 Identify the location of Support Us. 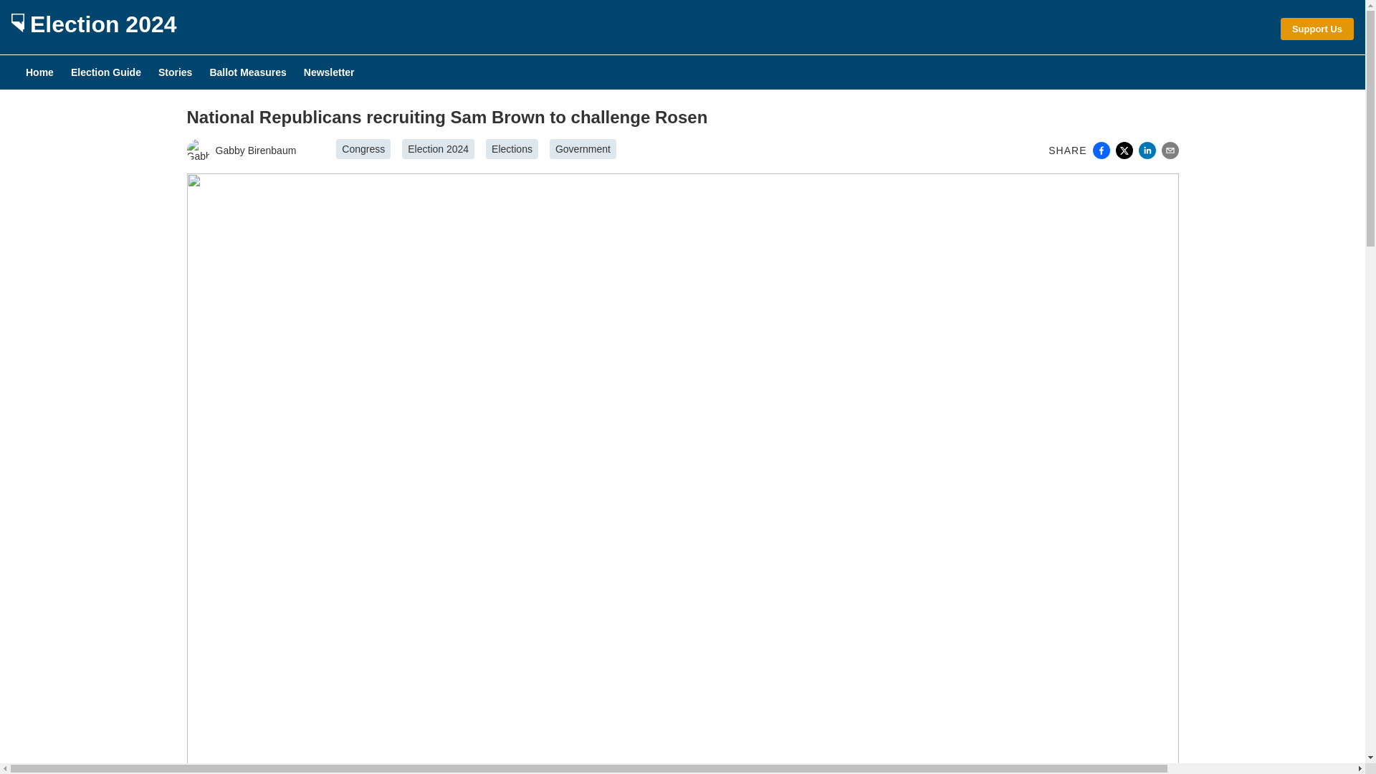
(1317, 29).